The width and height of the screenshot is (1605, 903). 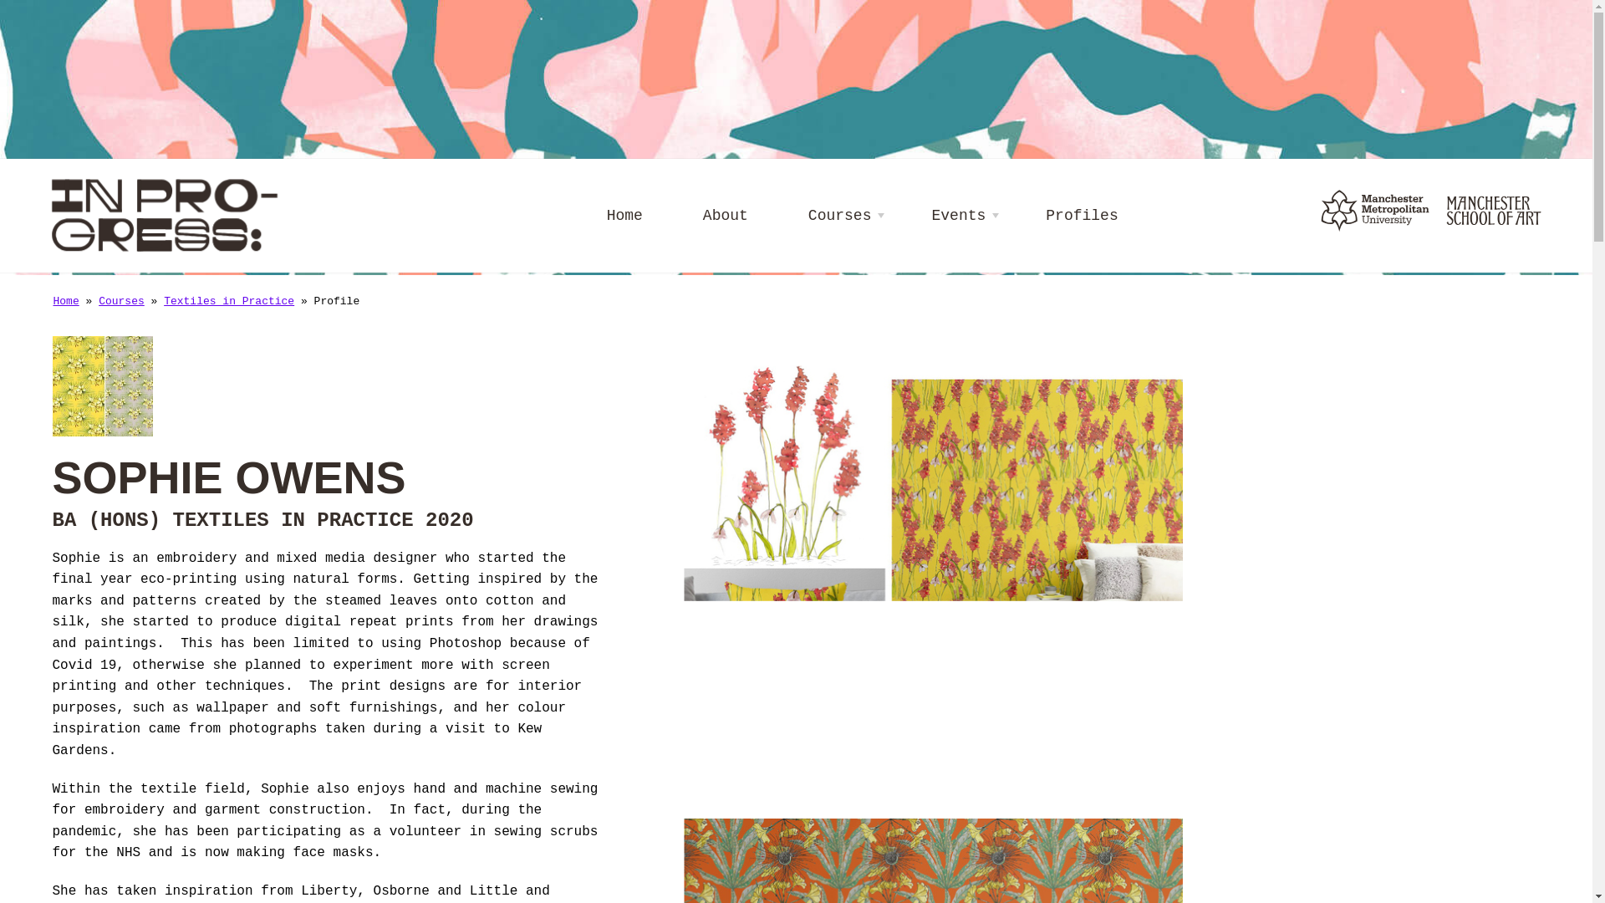 What do you see at coordinates (726, 216) in the screenshot?
I see `About` at bounding box center [726, 216].